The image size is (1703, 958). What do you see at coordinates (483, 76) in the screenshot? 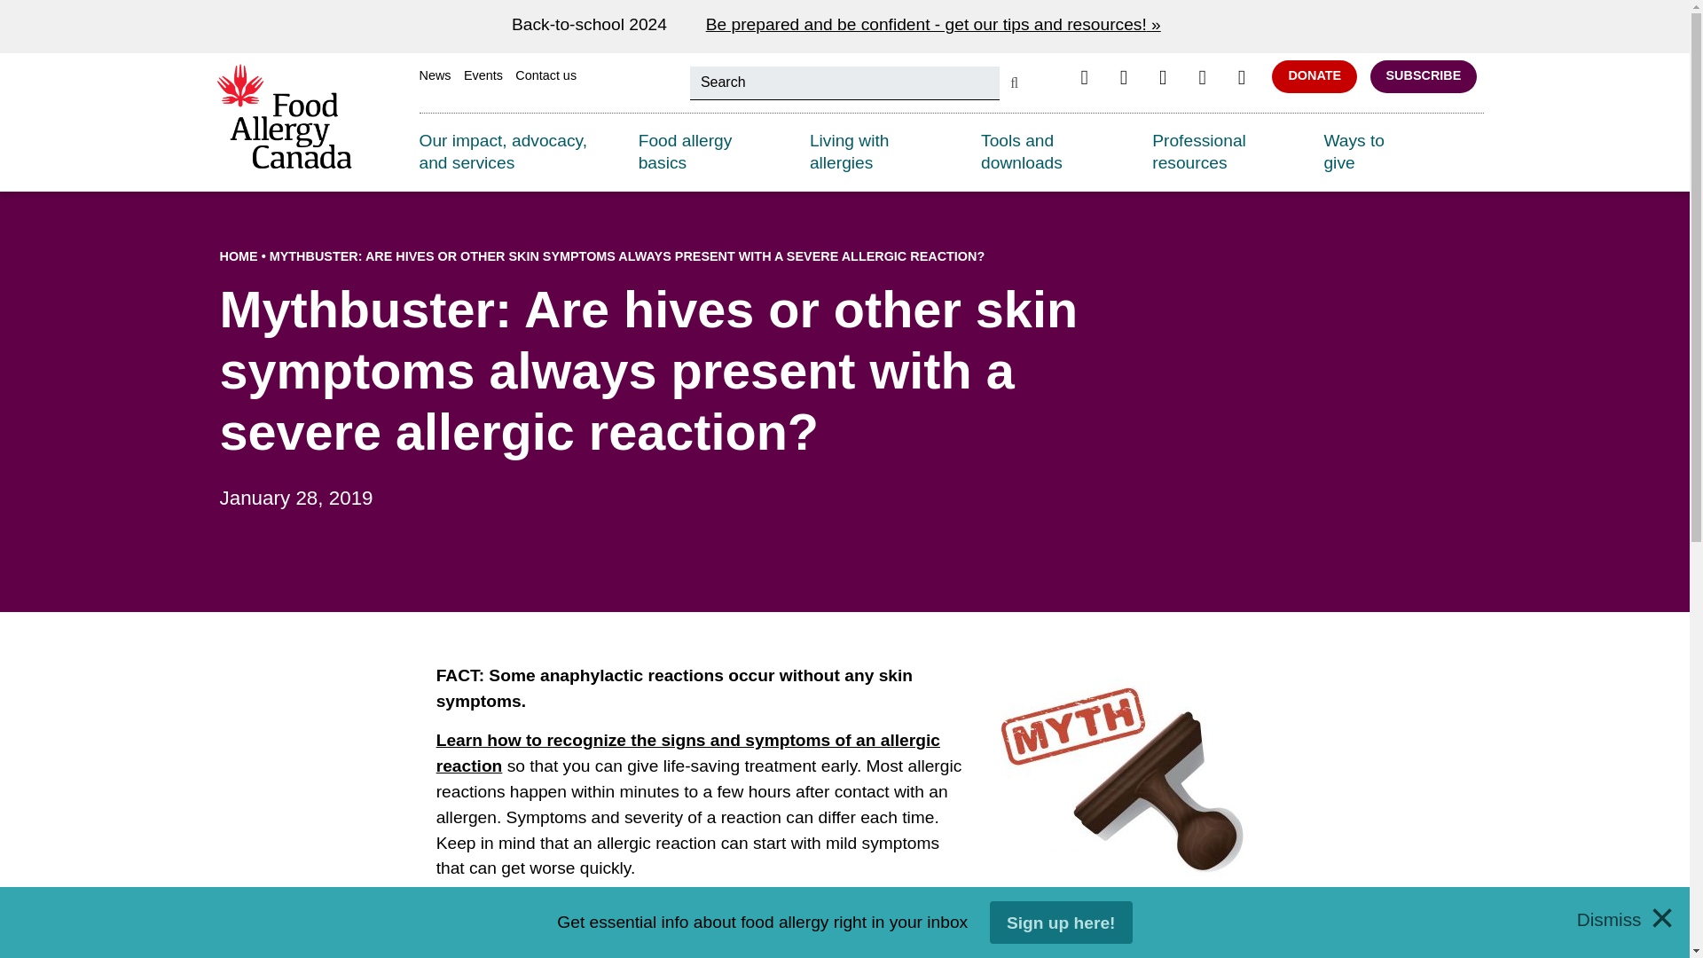
I see `Events` at bounding box center [483, 76].